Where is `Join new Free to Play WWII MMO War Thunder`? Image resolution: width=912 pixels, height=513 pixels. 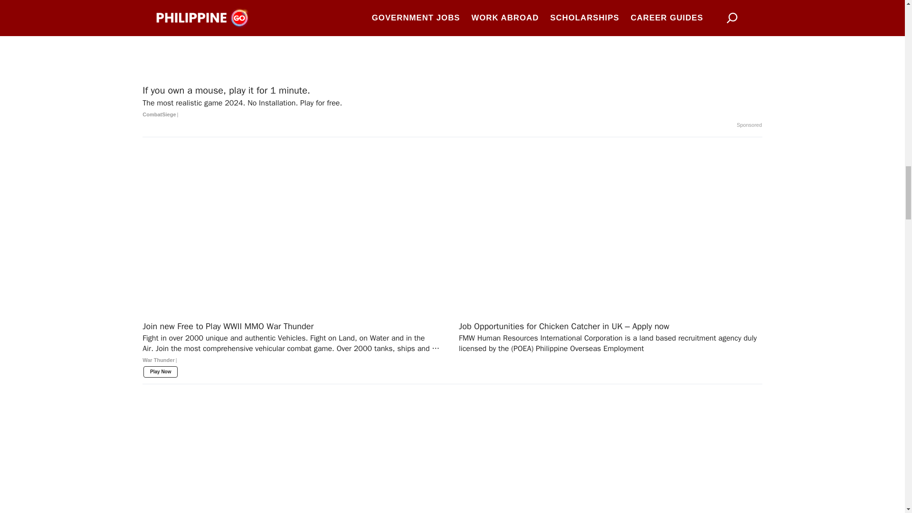
Join new Free to Play WWII MMO War Thunder is located at coordinates (294, 347).